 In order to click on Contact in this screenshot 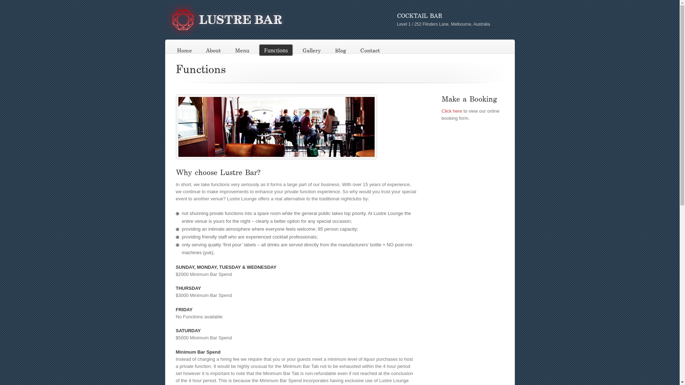, I will do `click(370, 50)`.